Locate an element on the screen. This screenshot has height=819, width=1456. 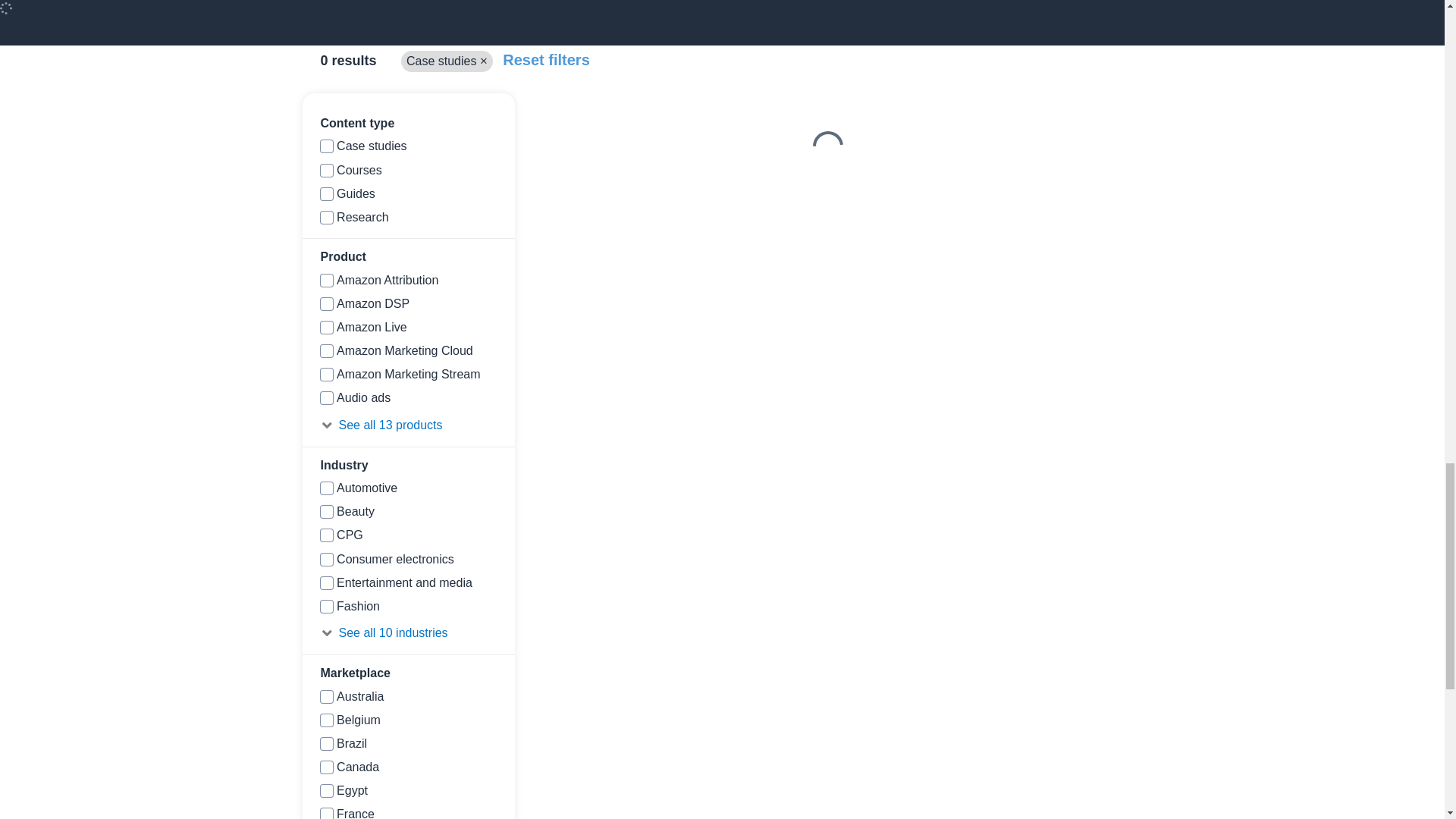
Reset filters is located at coordinates (546, 59).